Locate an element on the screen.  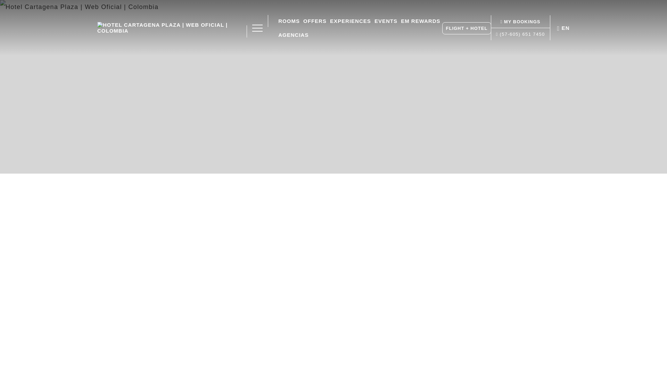
ROOMS is located at coordinates (290, 21).